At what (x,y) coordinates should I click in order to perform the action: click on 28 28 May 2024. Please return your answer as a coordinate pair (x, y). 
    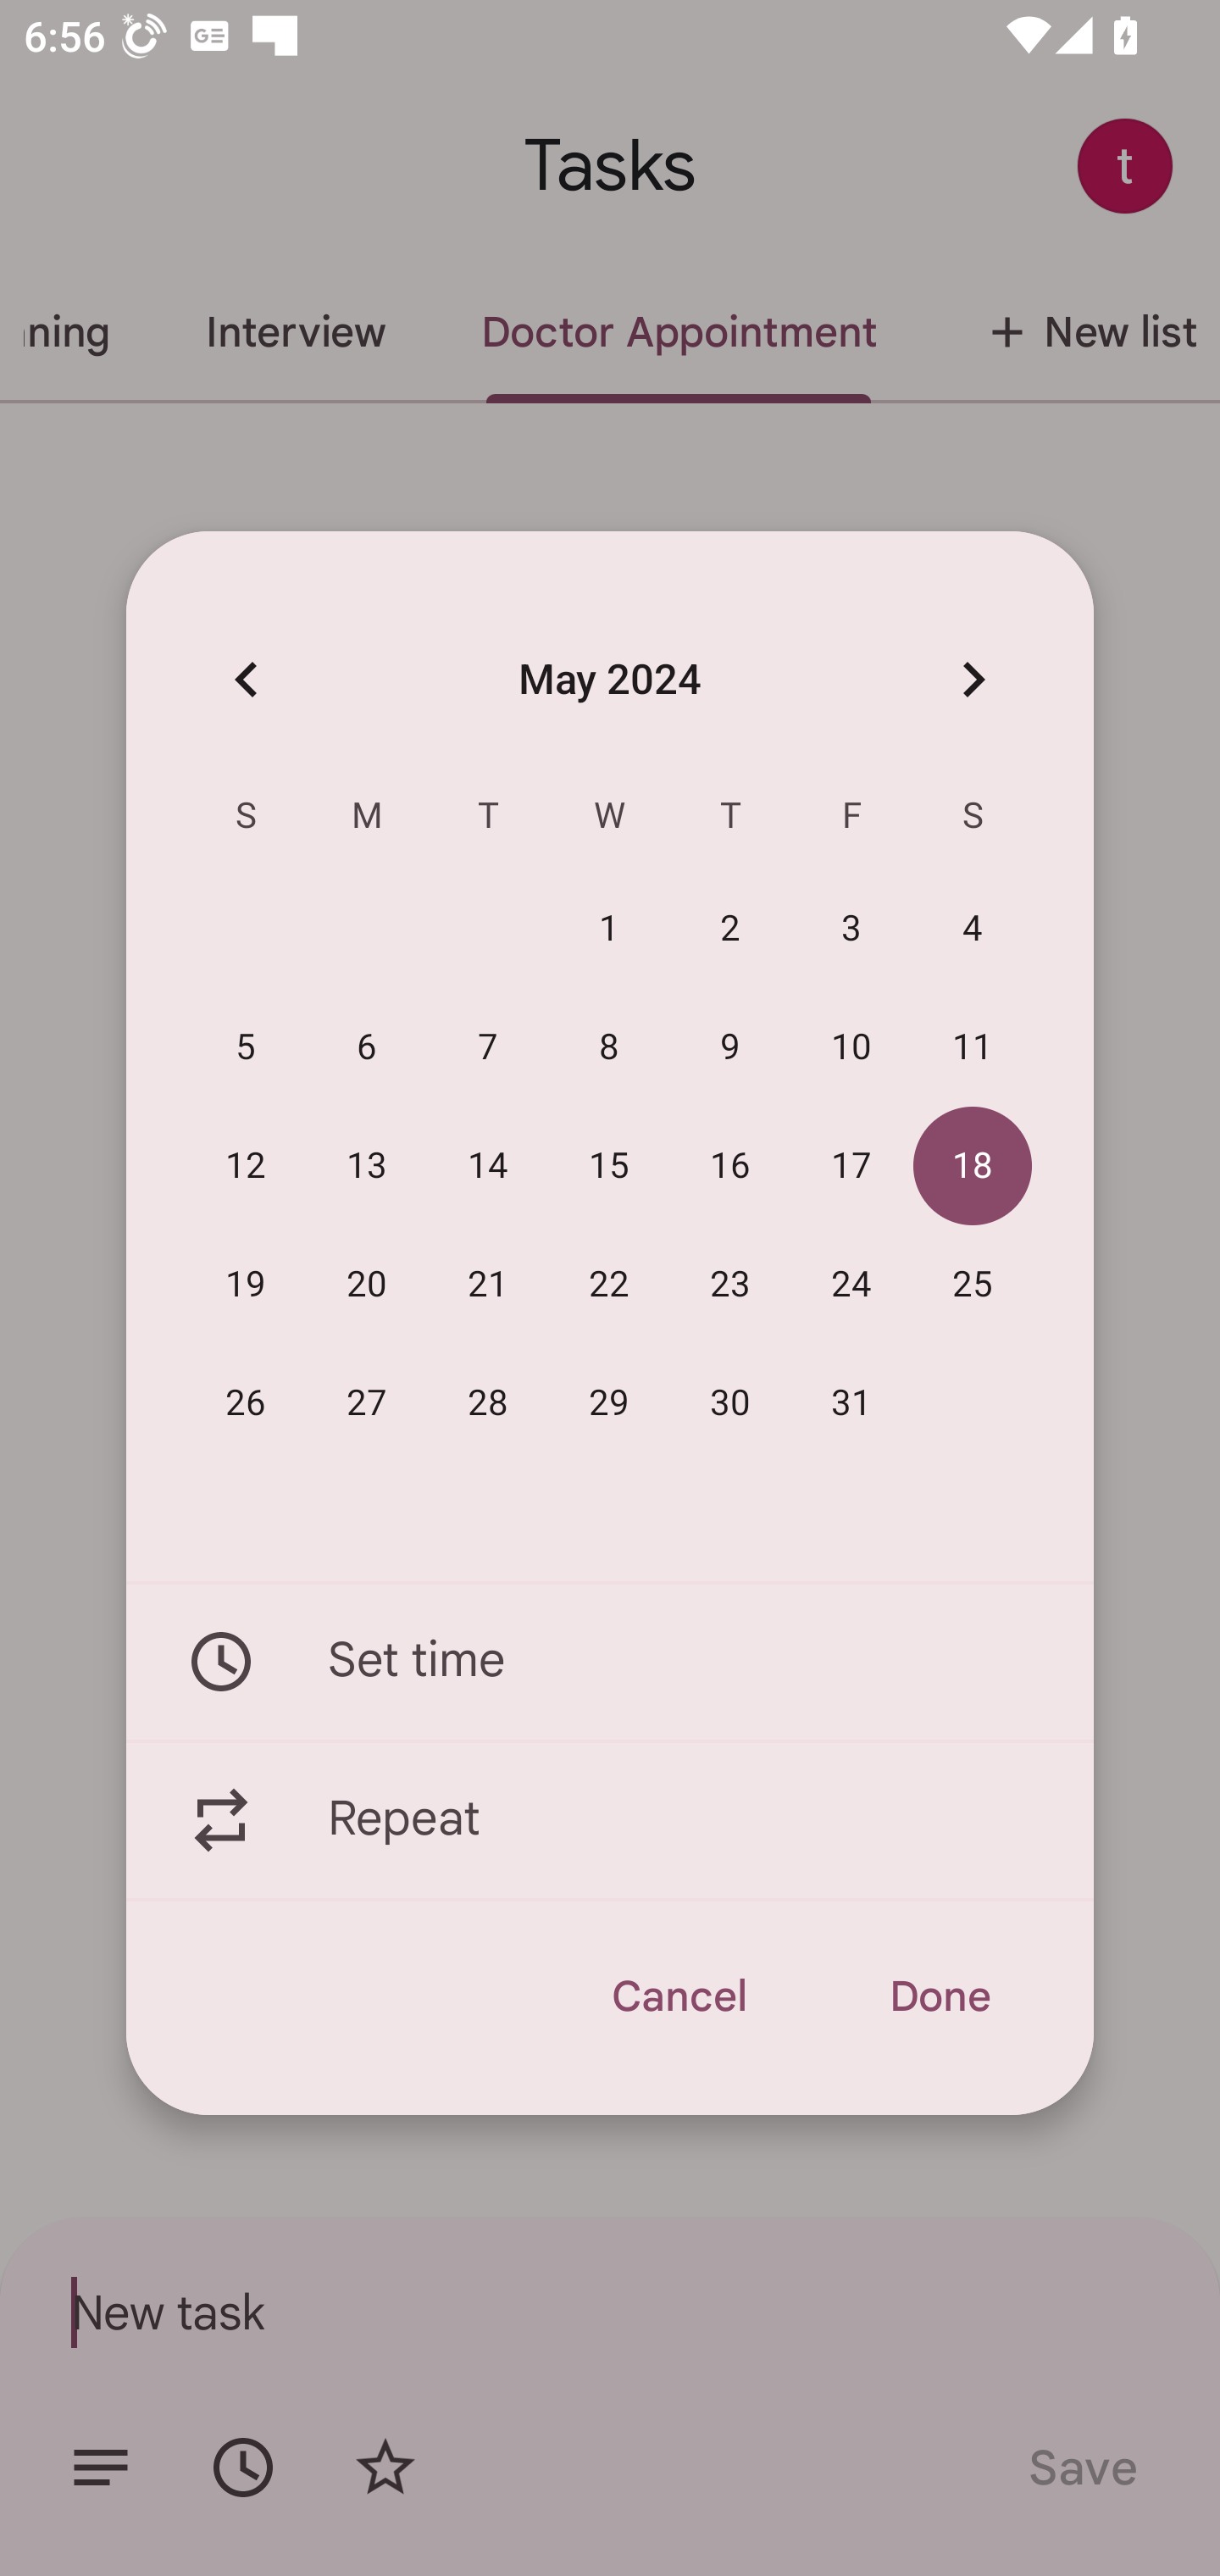
    Looking at the image, I should click on (488, 1403).